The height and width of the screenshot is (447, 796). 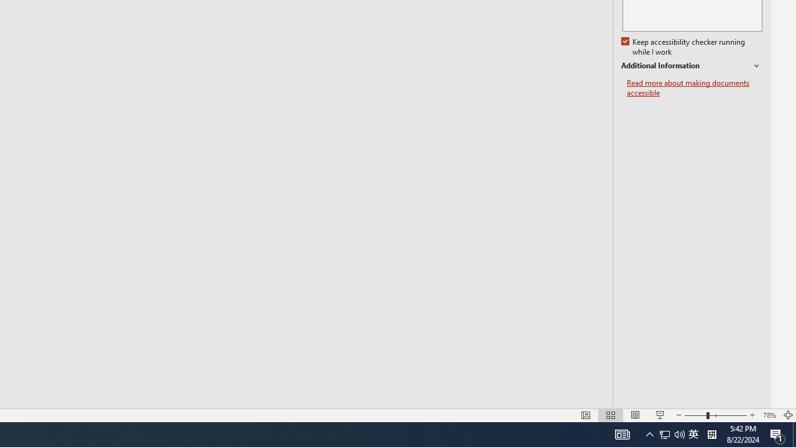 I want to click on Read more about making documents accessible, so click(x=695, y=88).